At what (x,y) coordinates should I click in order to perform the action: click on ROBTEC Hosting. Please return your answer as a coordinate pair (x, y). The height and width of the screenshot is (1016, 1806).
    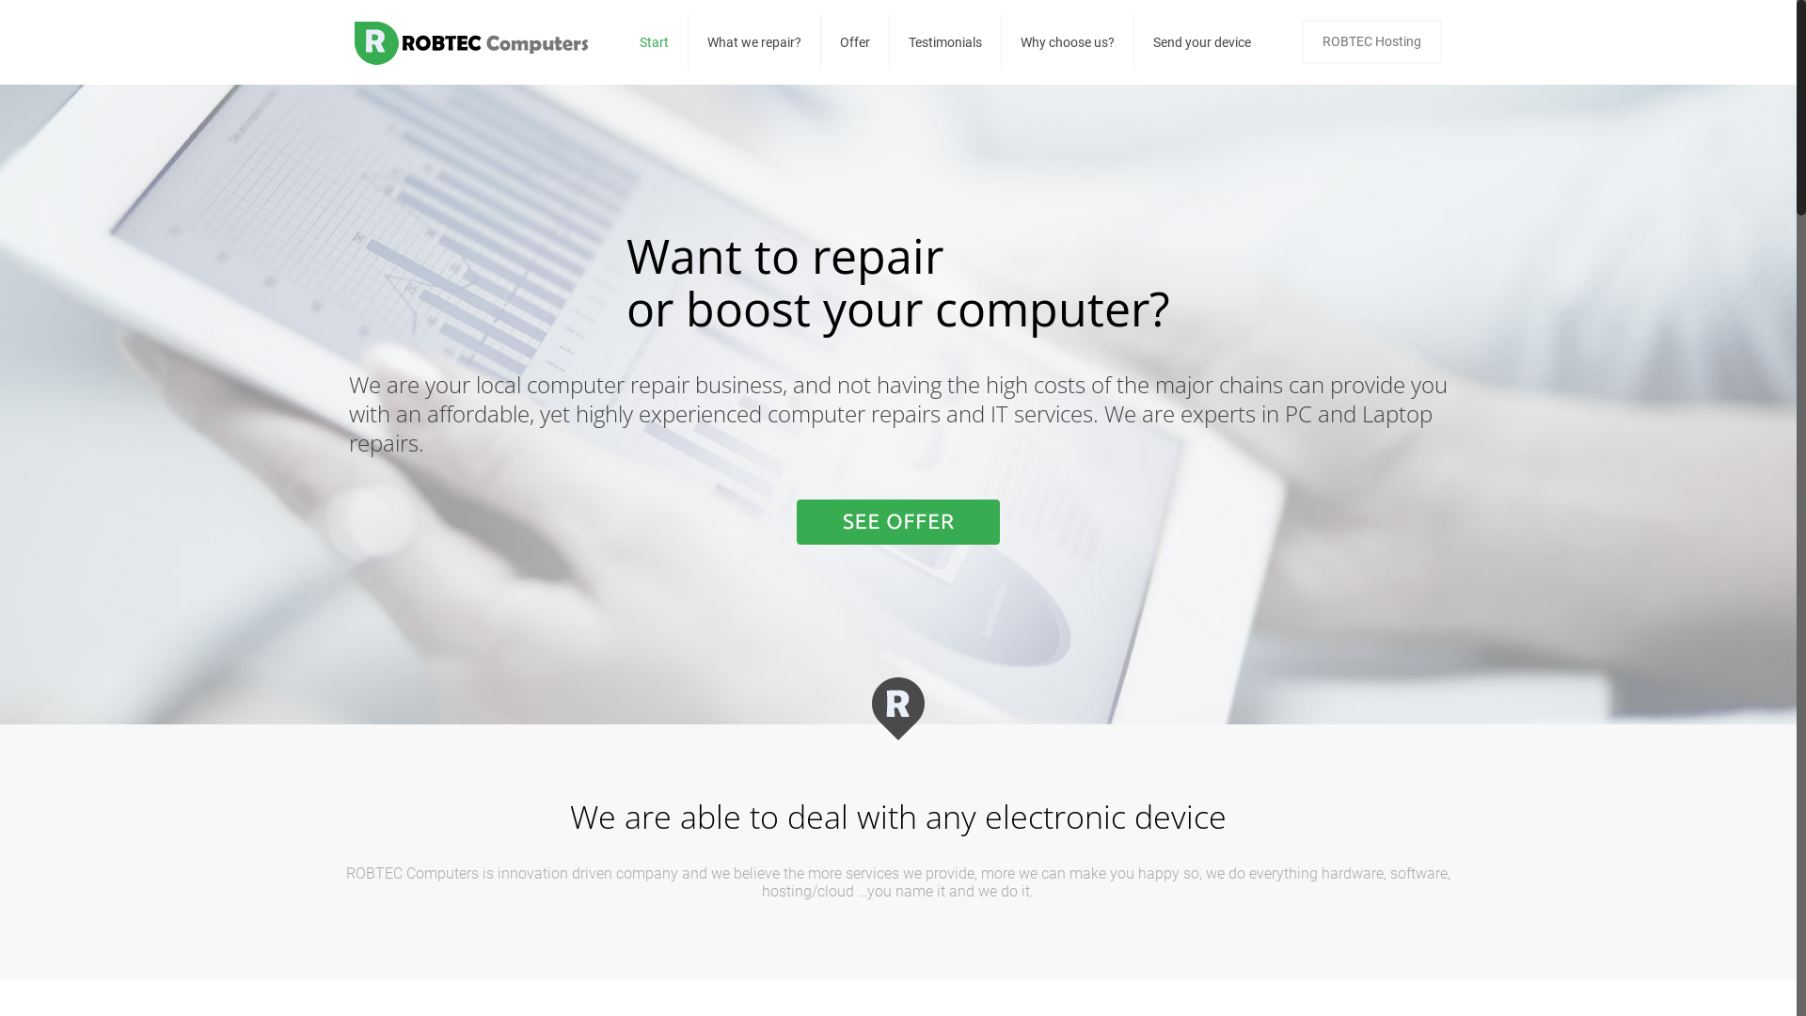
    Looking at the image, I should click on (1371, 41).